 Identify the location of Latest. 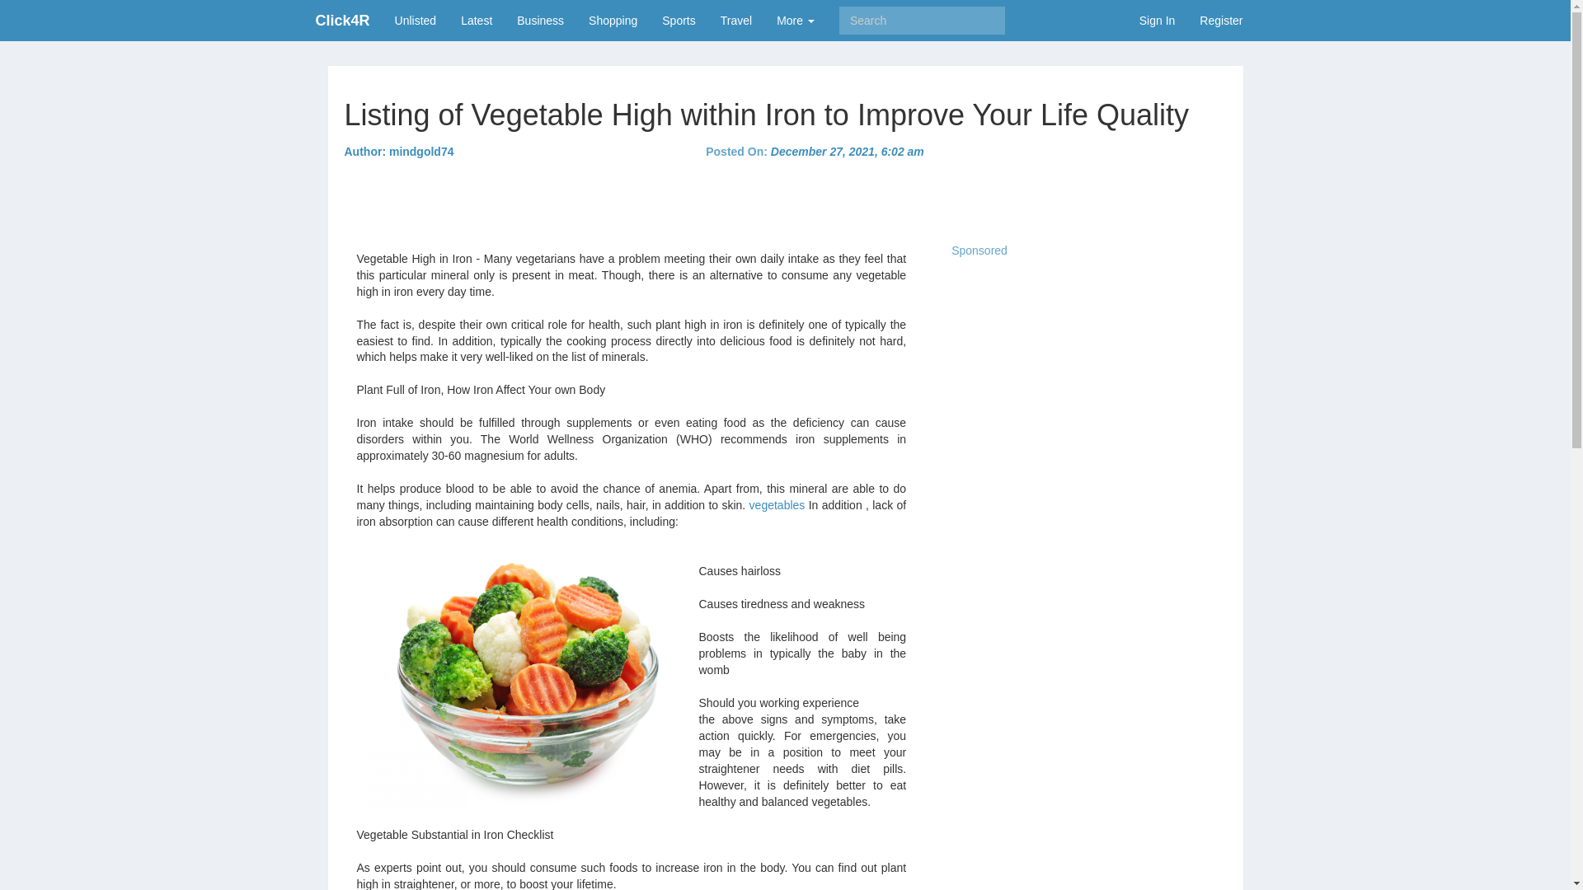
(477, 20).